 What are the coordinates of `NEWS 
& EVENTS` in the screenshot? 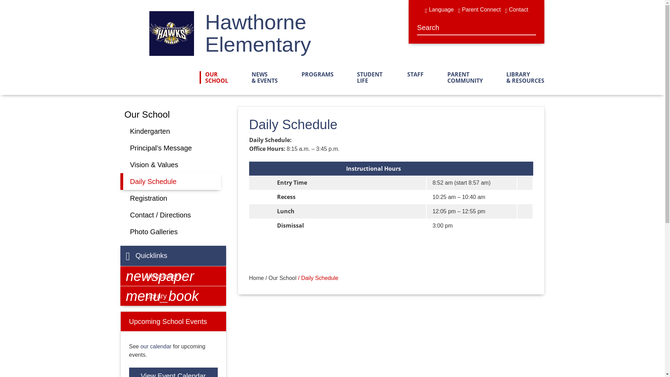 It's located at (262, 77).